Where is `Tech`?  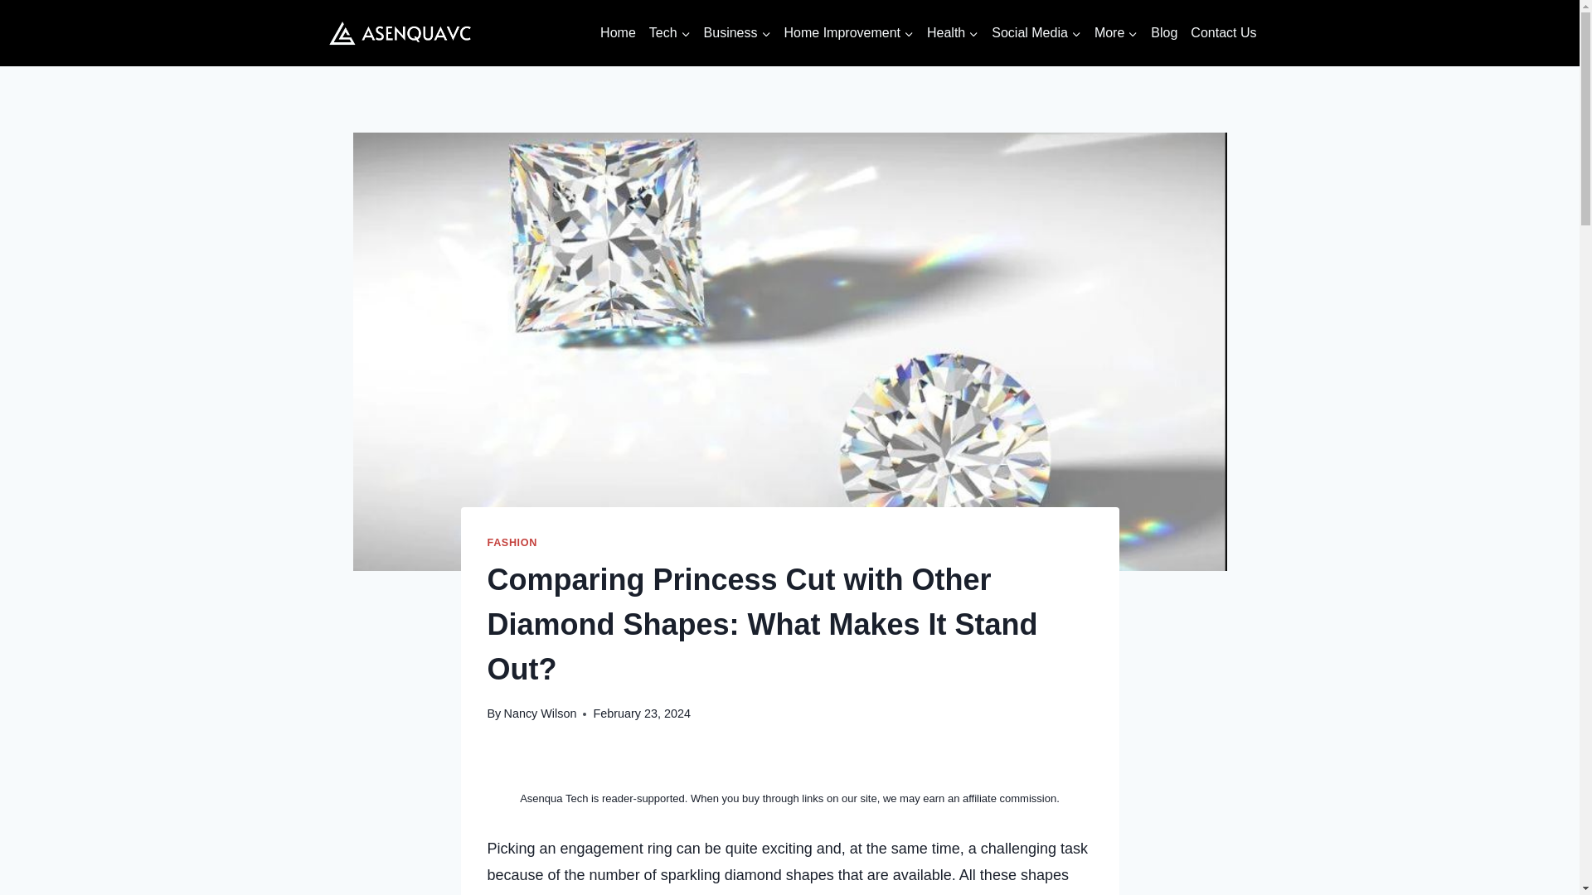
Tech is located at coordinates (670, 33).